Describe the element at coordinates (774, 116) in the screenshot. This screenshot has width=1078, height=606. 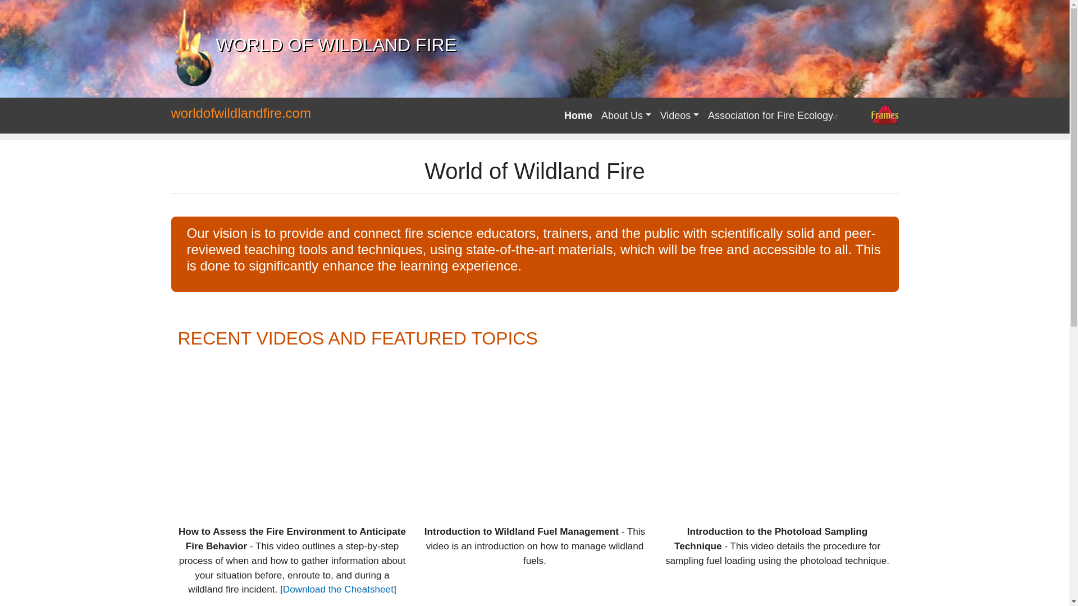
I see `Go to the Association for Fire Ecology website` at that location.